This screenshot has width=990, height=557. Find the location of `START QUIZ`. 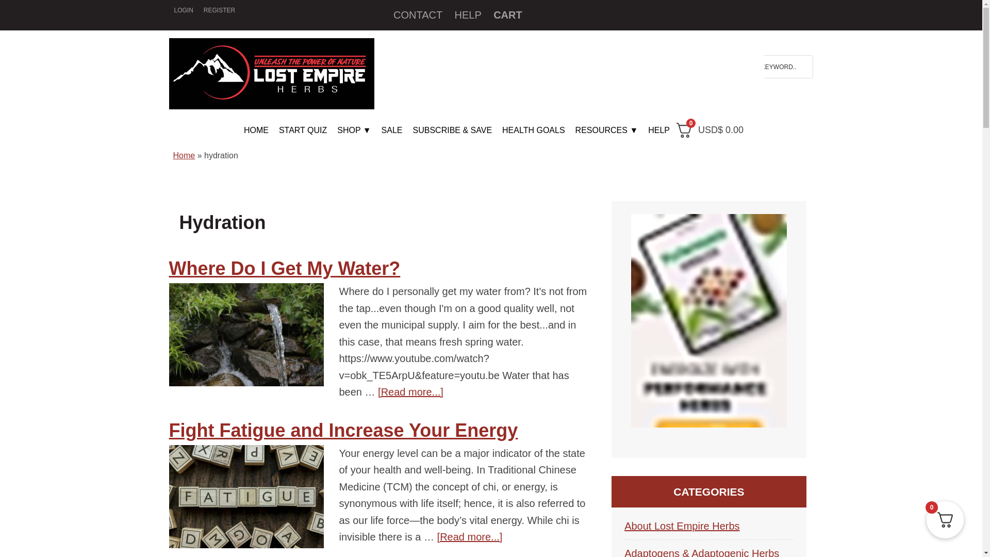

START QUIZ is located at coordinates (303, 130).